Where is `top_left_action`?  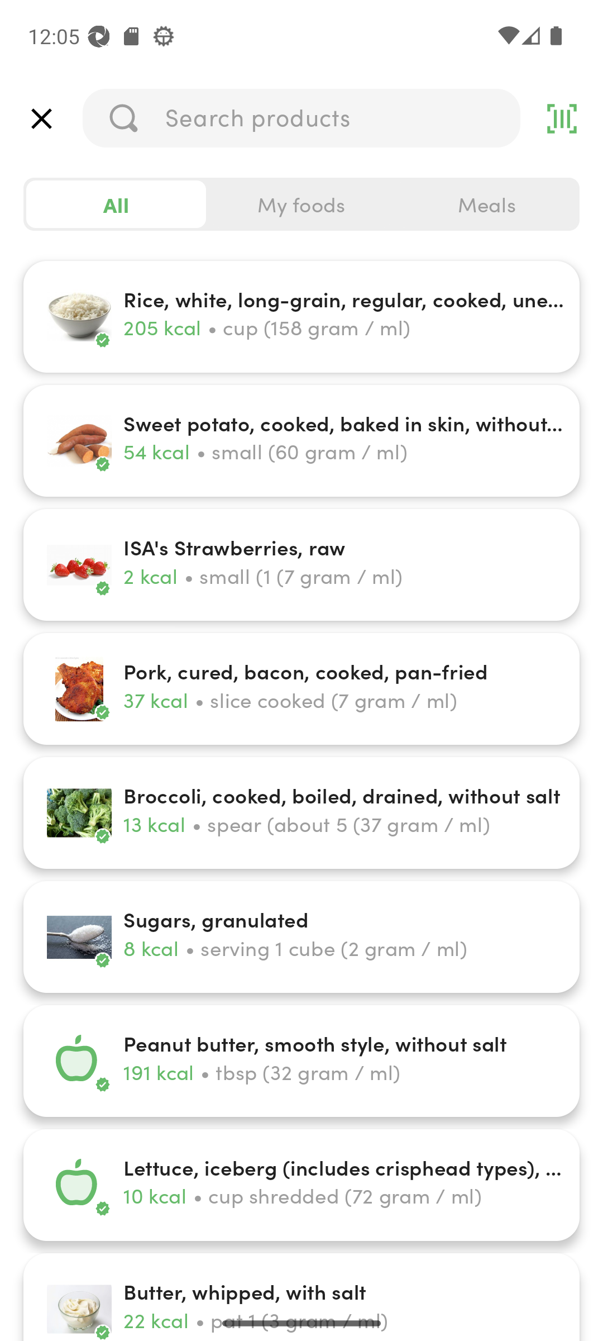 top_left_action is located at coordinates (41, 118).